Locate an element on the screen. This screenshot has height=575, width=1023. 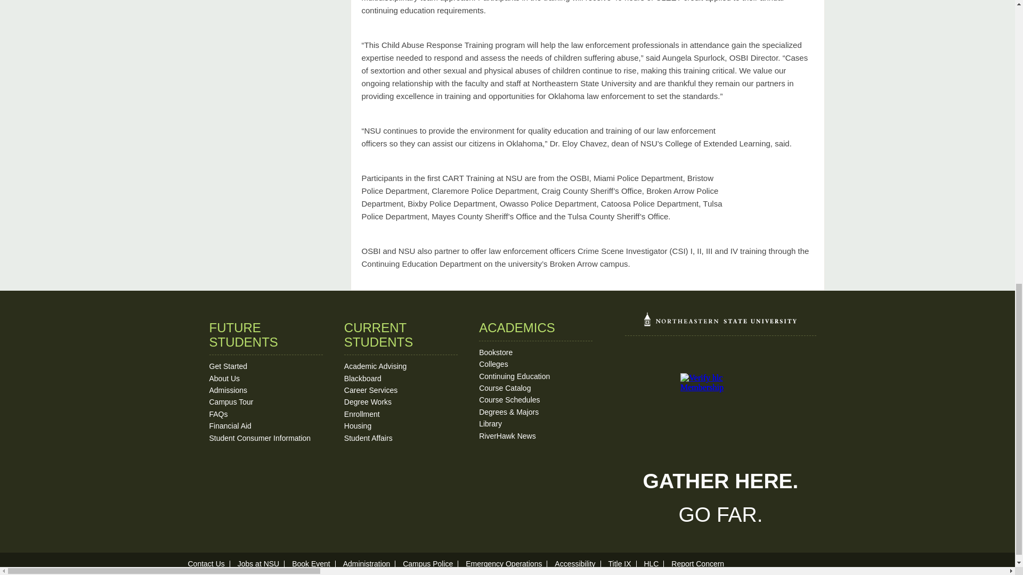
FAQs is located at coordinates (217, 414).